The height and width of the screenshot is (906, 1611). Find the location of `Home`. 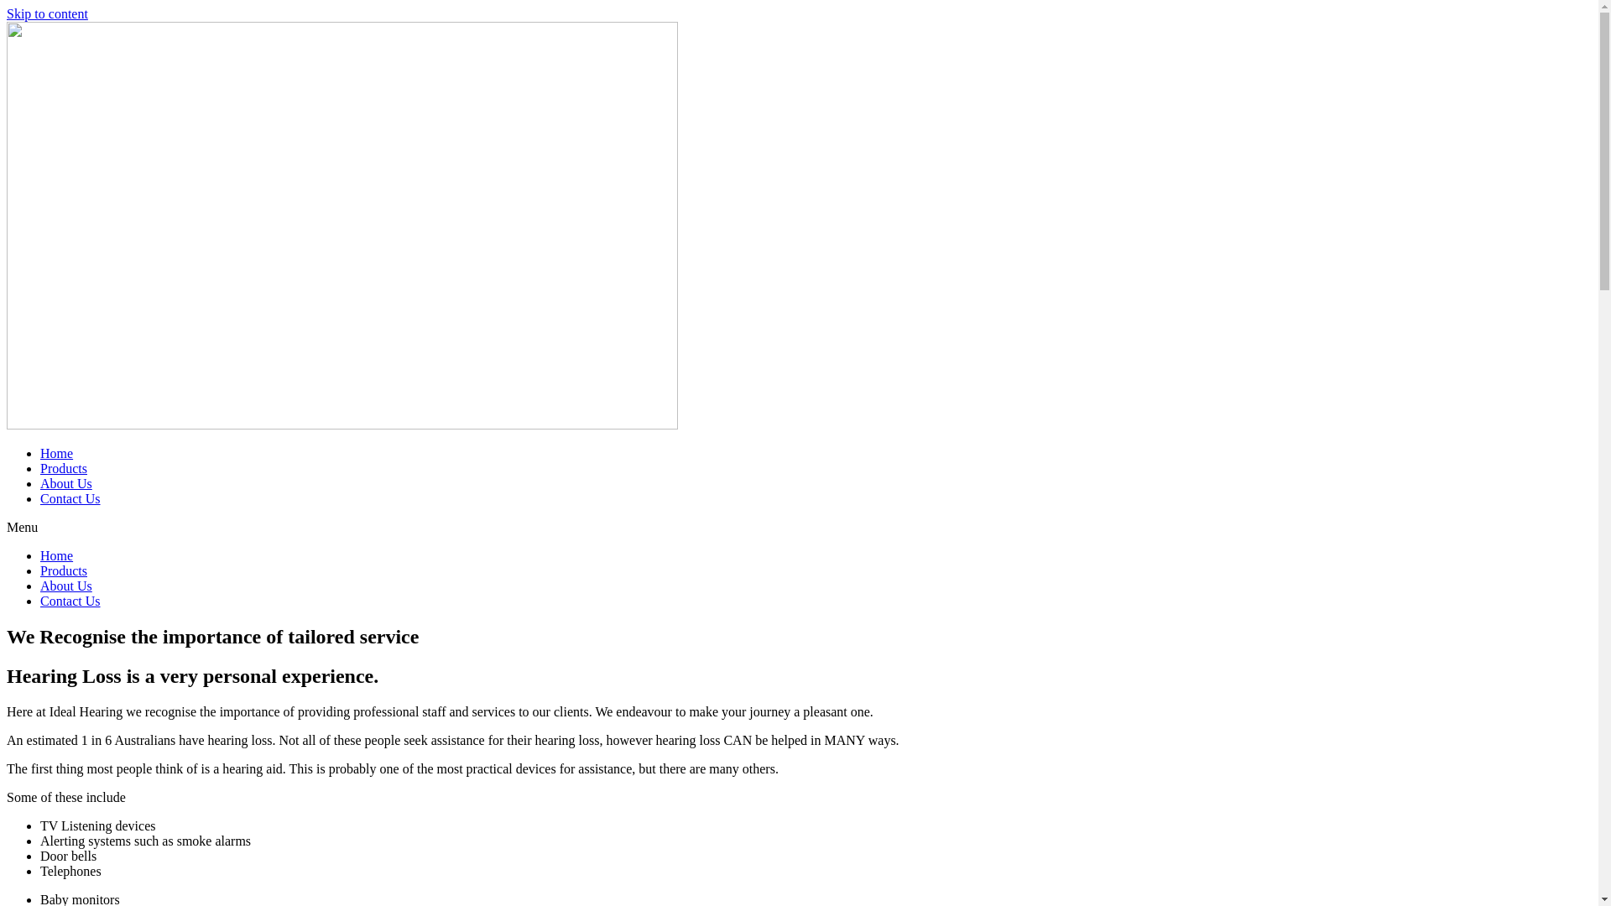

Home is located at coordinates (57, 453).